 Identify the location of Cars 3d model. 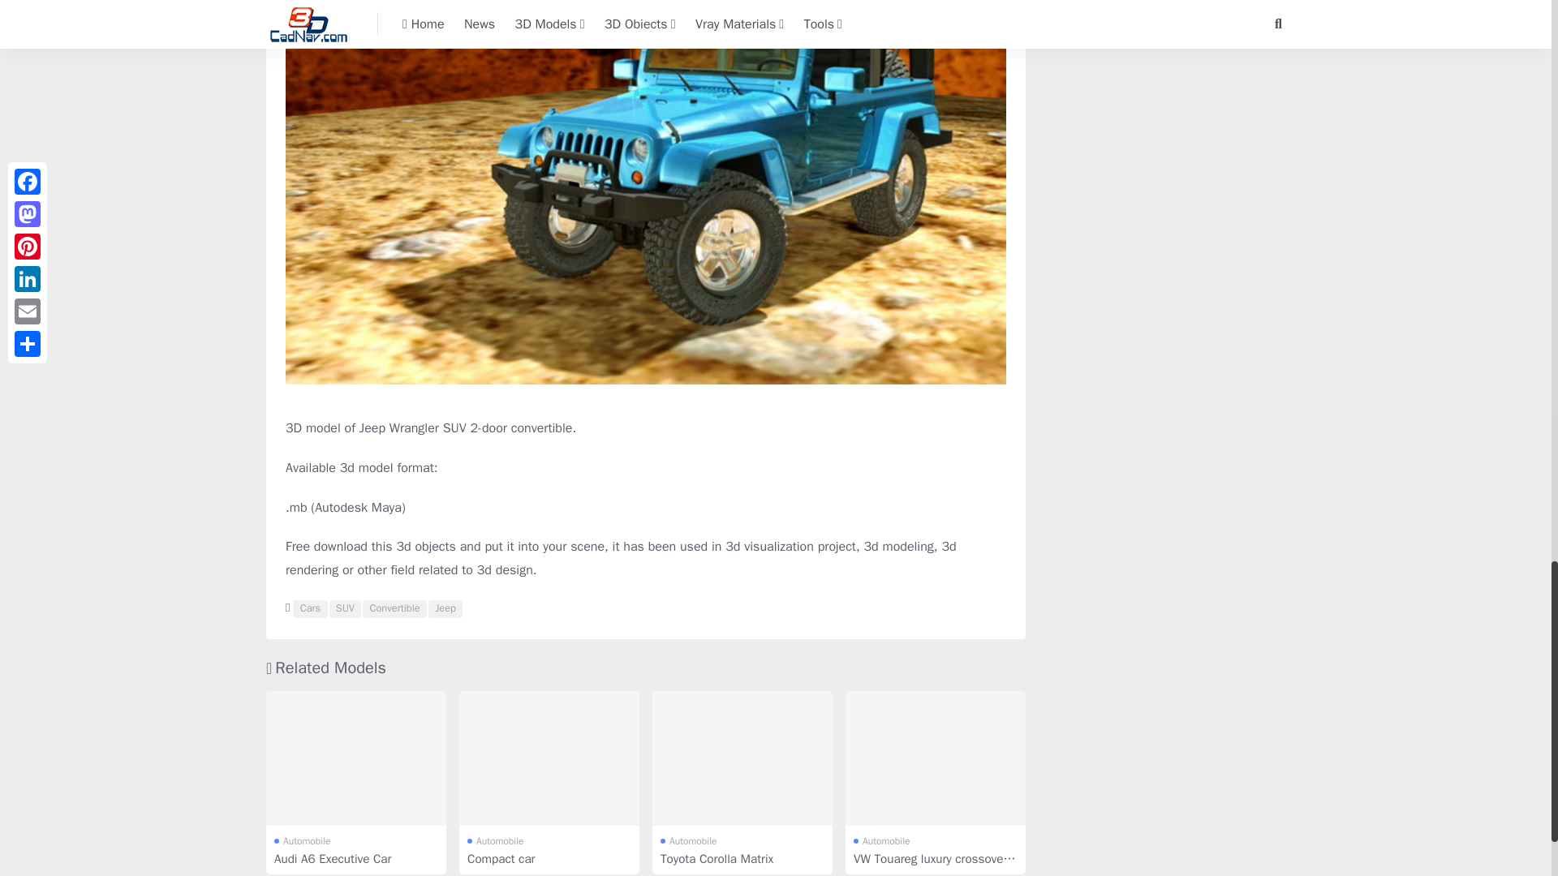
(310, 608).